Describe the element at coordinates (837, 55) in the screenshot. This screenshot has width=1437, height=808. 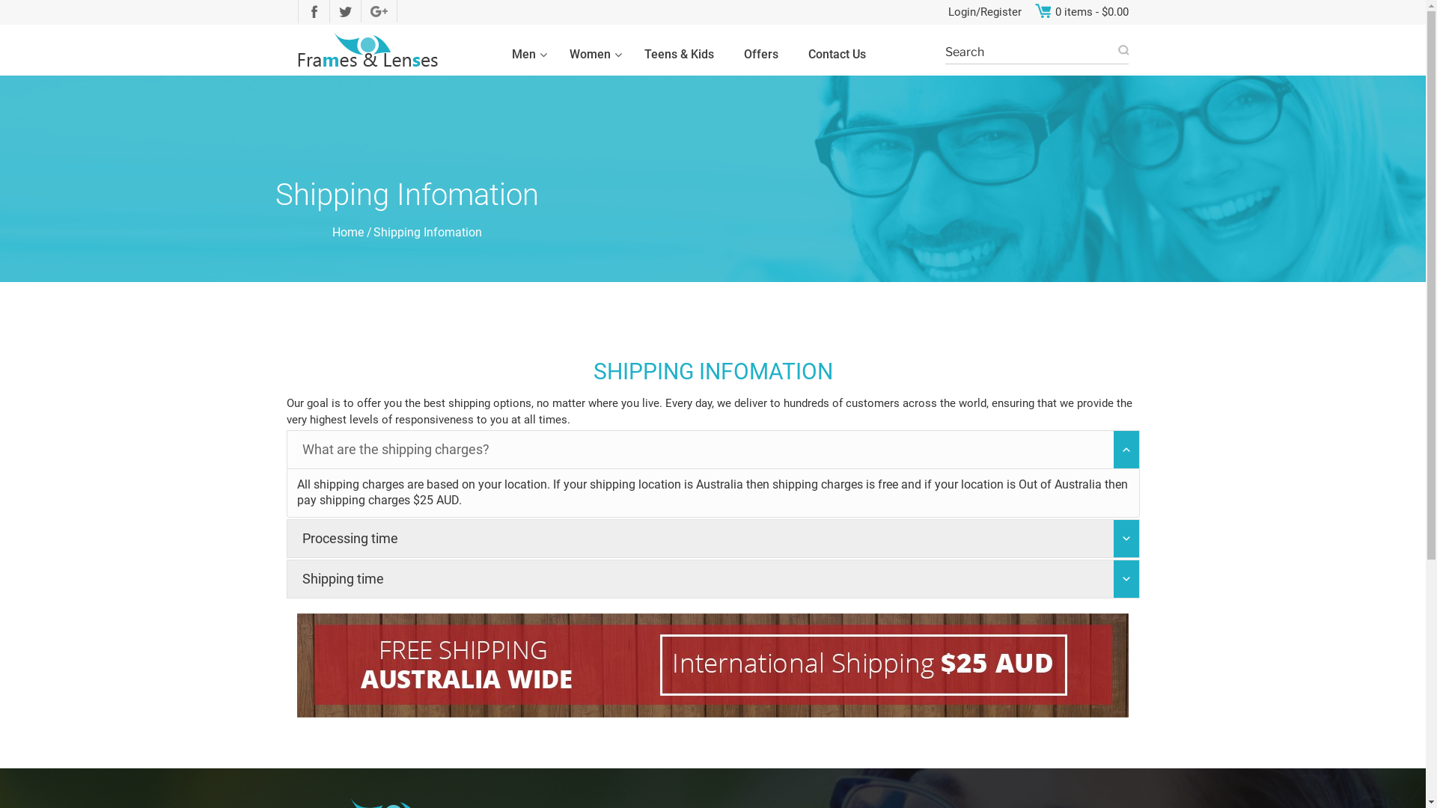
I see `Contact Us` at that location.